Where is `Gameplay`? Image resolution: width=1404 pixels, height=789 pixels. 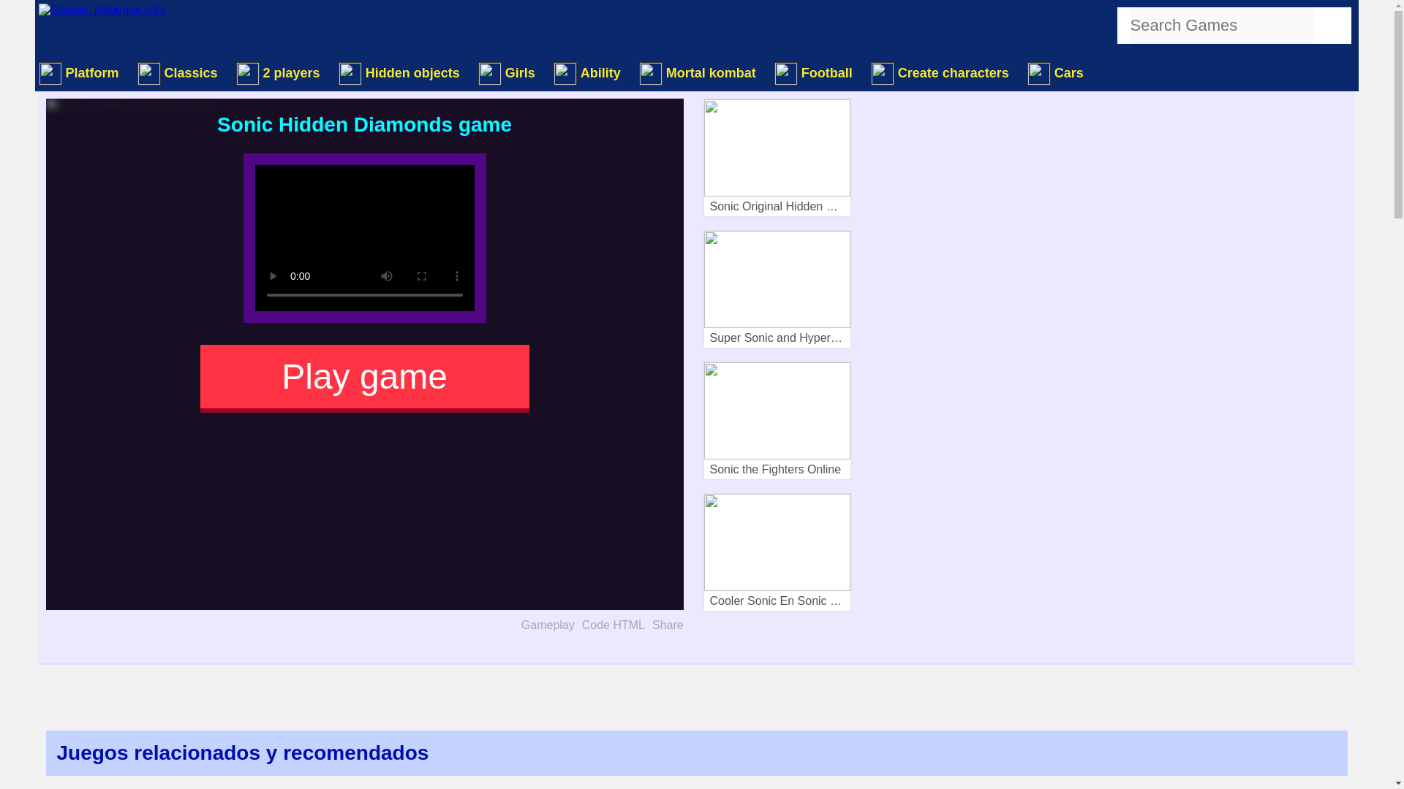
Gameplay is located at coordinates (547, 625).